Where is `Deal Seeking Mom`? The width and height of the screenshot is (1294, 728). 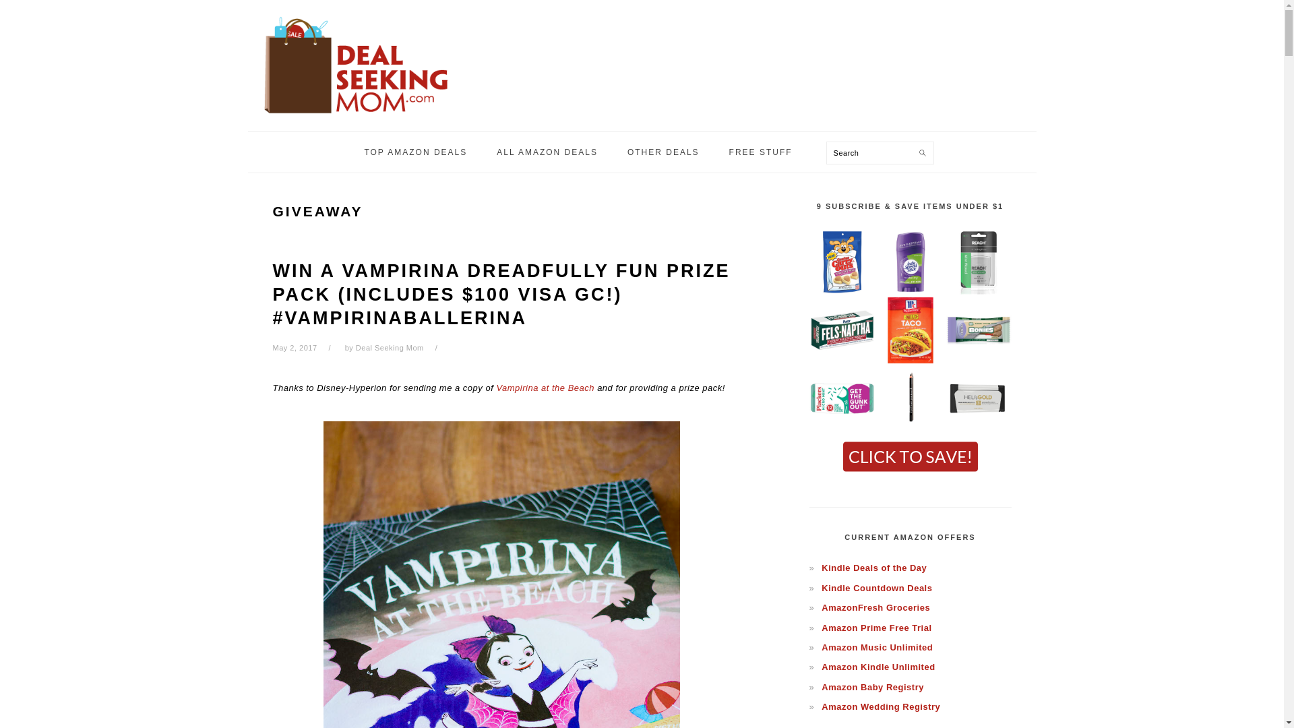 Deal Seeking Mom is located at coordinates (356, 117).